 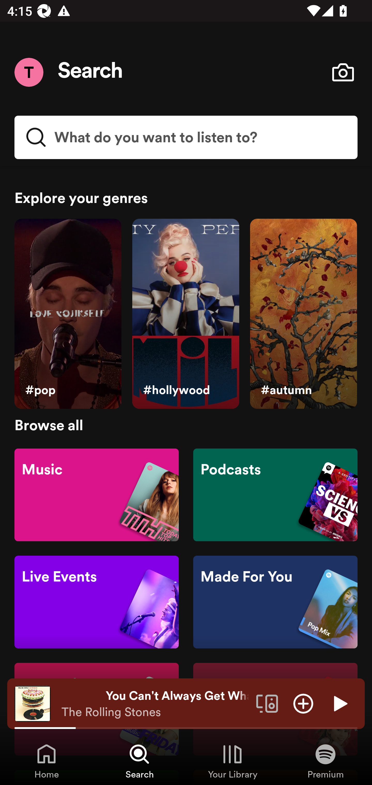 I want to click on Music, so click(x=97, y=494).